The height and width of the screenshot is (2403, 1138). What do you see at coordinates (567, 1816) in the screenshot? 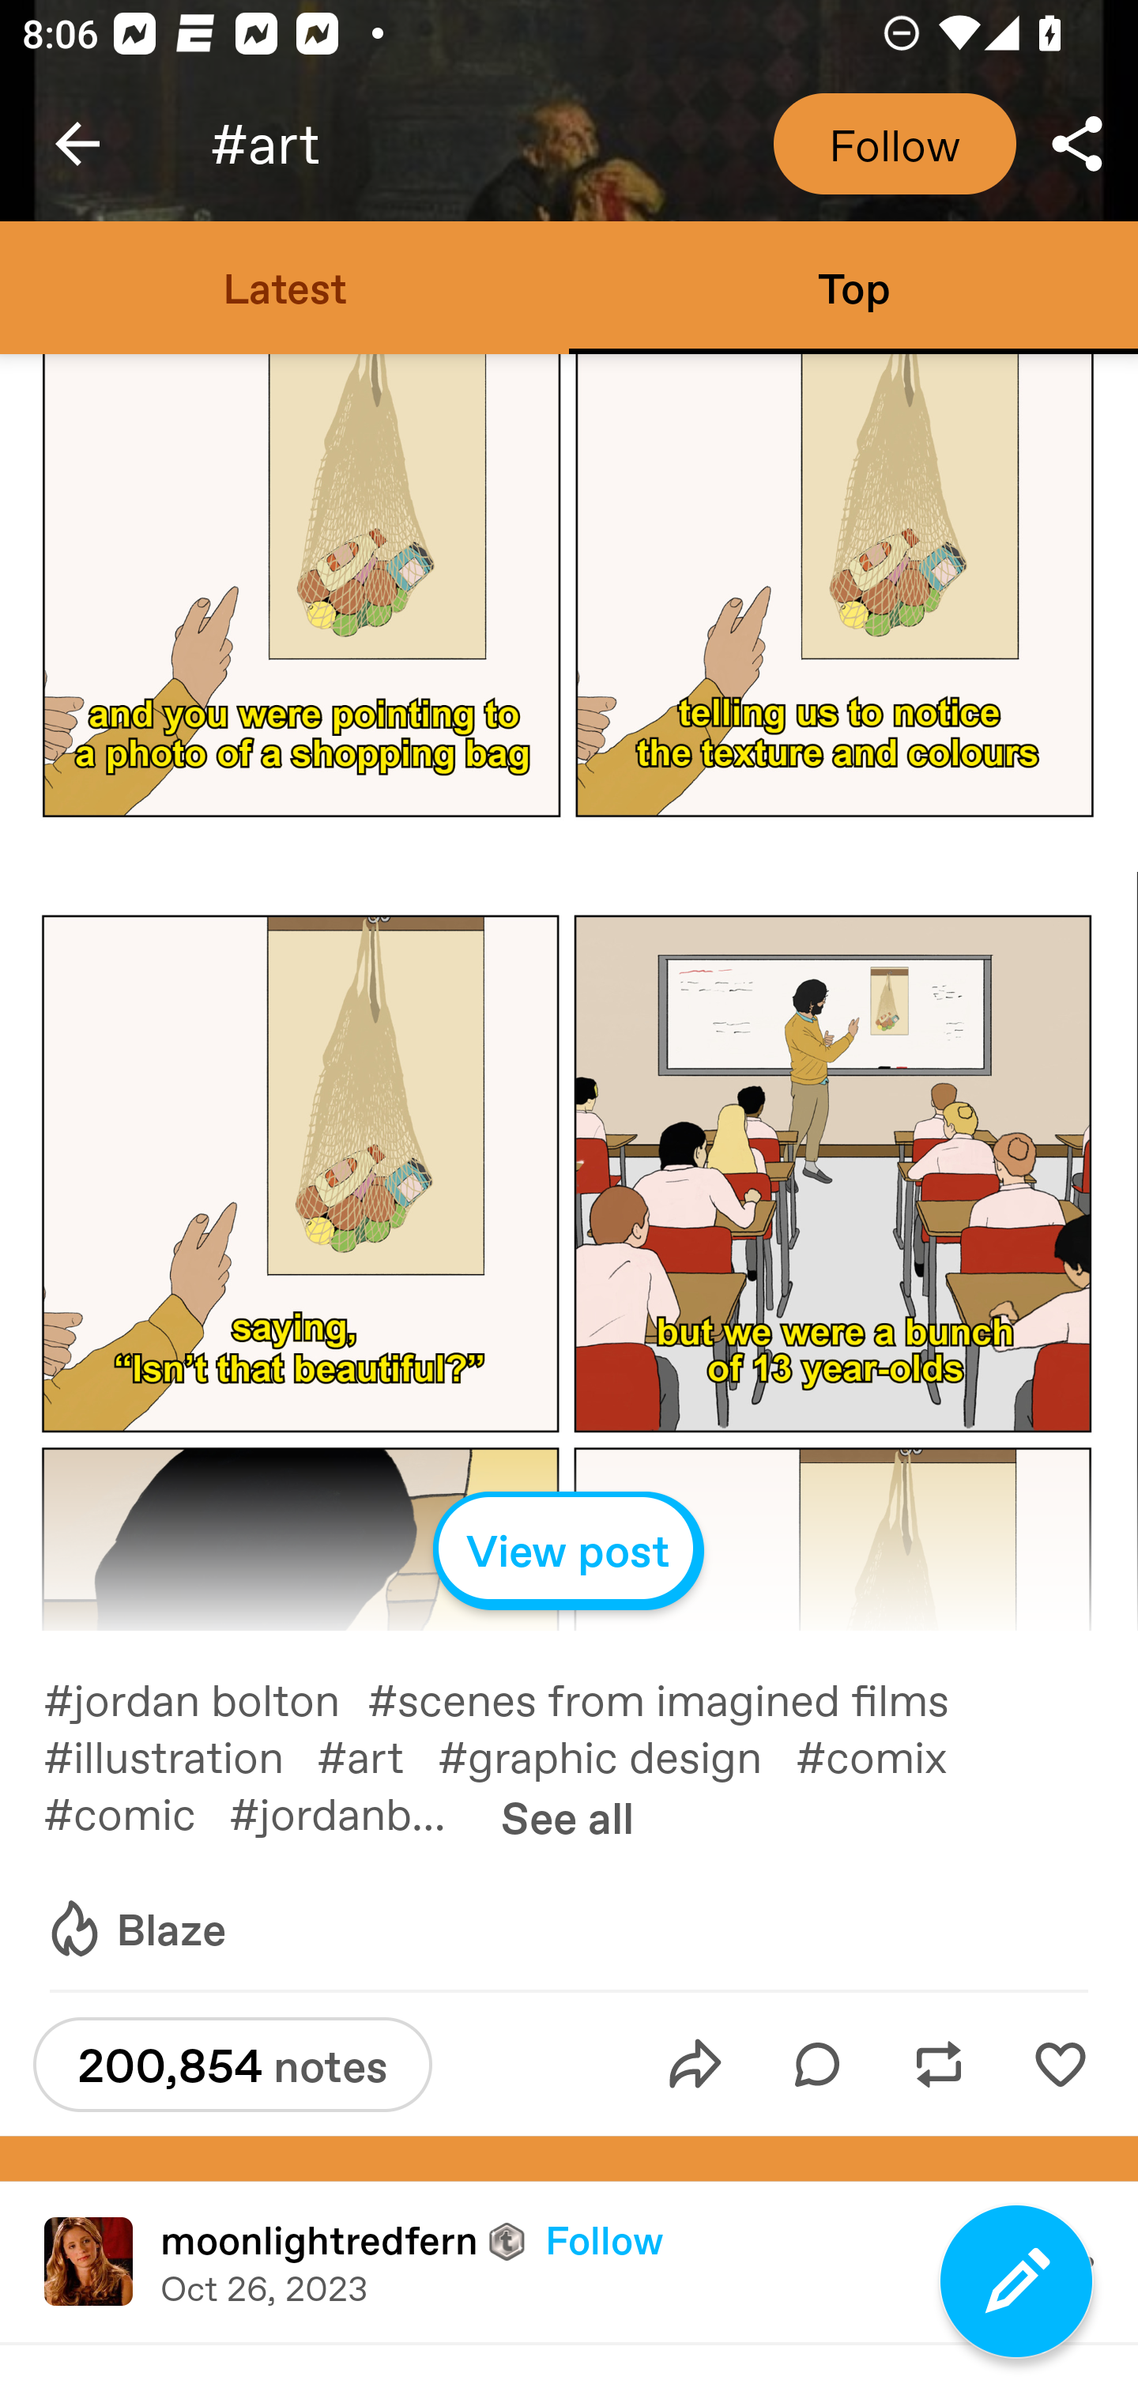
I see `See all` at bounding box center [567, 1816].